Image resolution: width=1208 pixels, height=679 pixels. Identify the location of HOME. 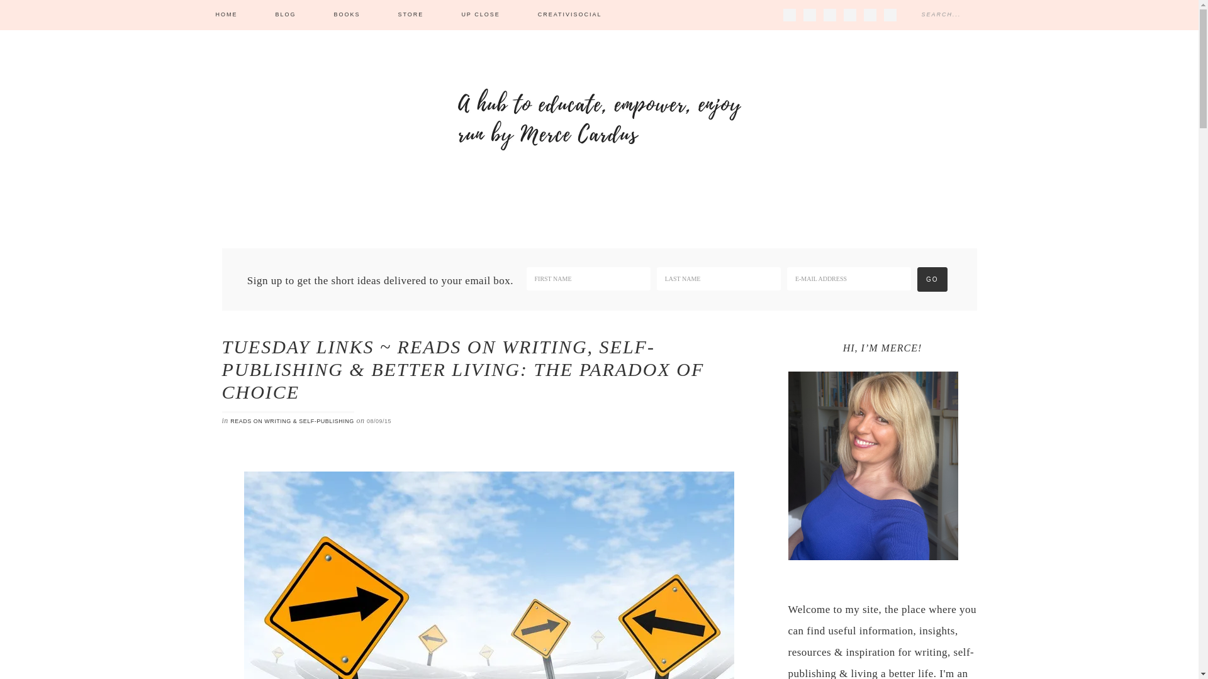
(226, 15).